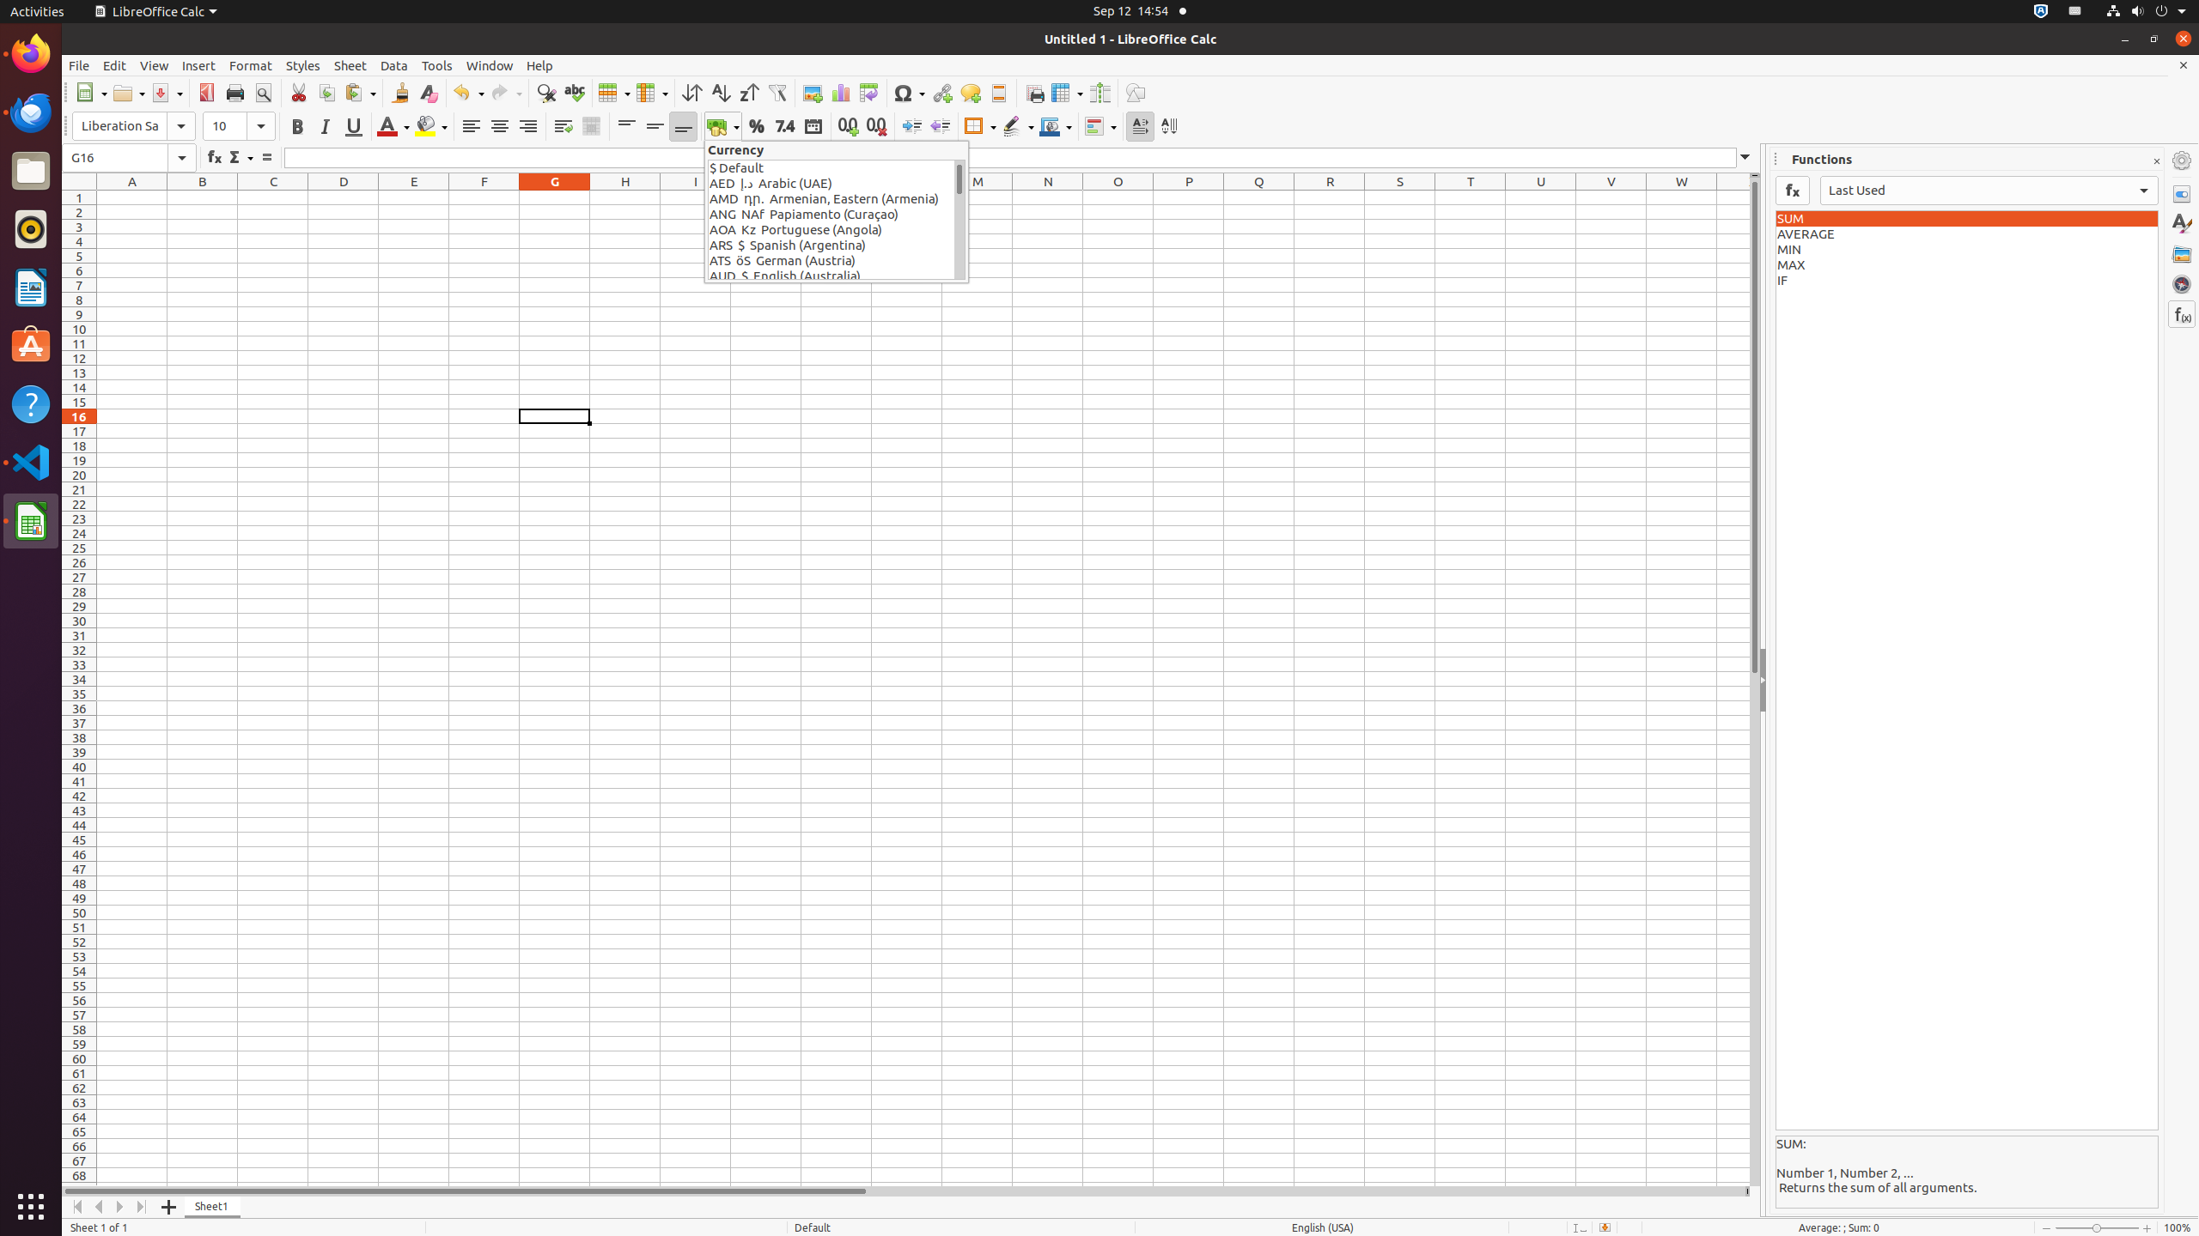 The width and height of the screenshot is (2199, 1236). What do you see at coordinates (980, 127) in the screenshot?
I see `Borders (Shift to overwrite)` at bounding box center [980, 127].